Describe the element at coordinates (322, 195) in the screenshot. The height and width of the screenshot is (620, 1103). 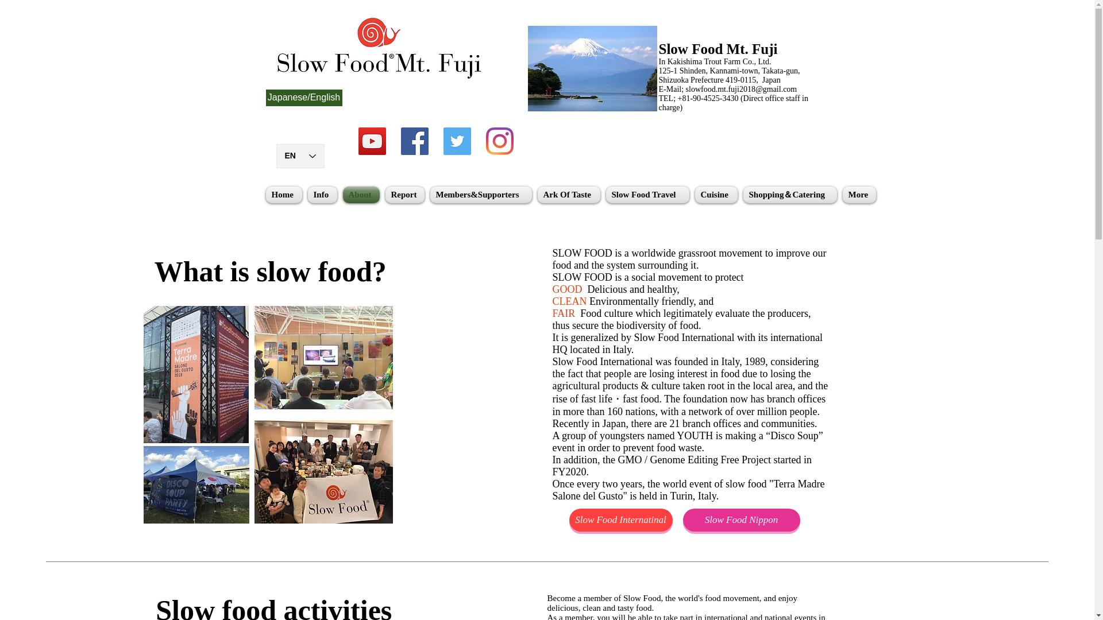
I see `Info` at that location.